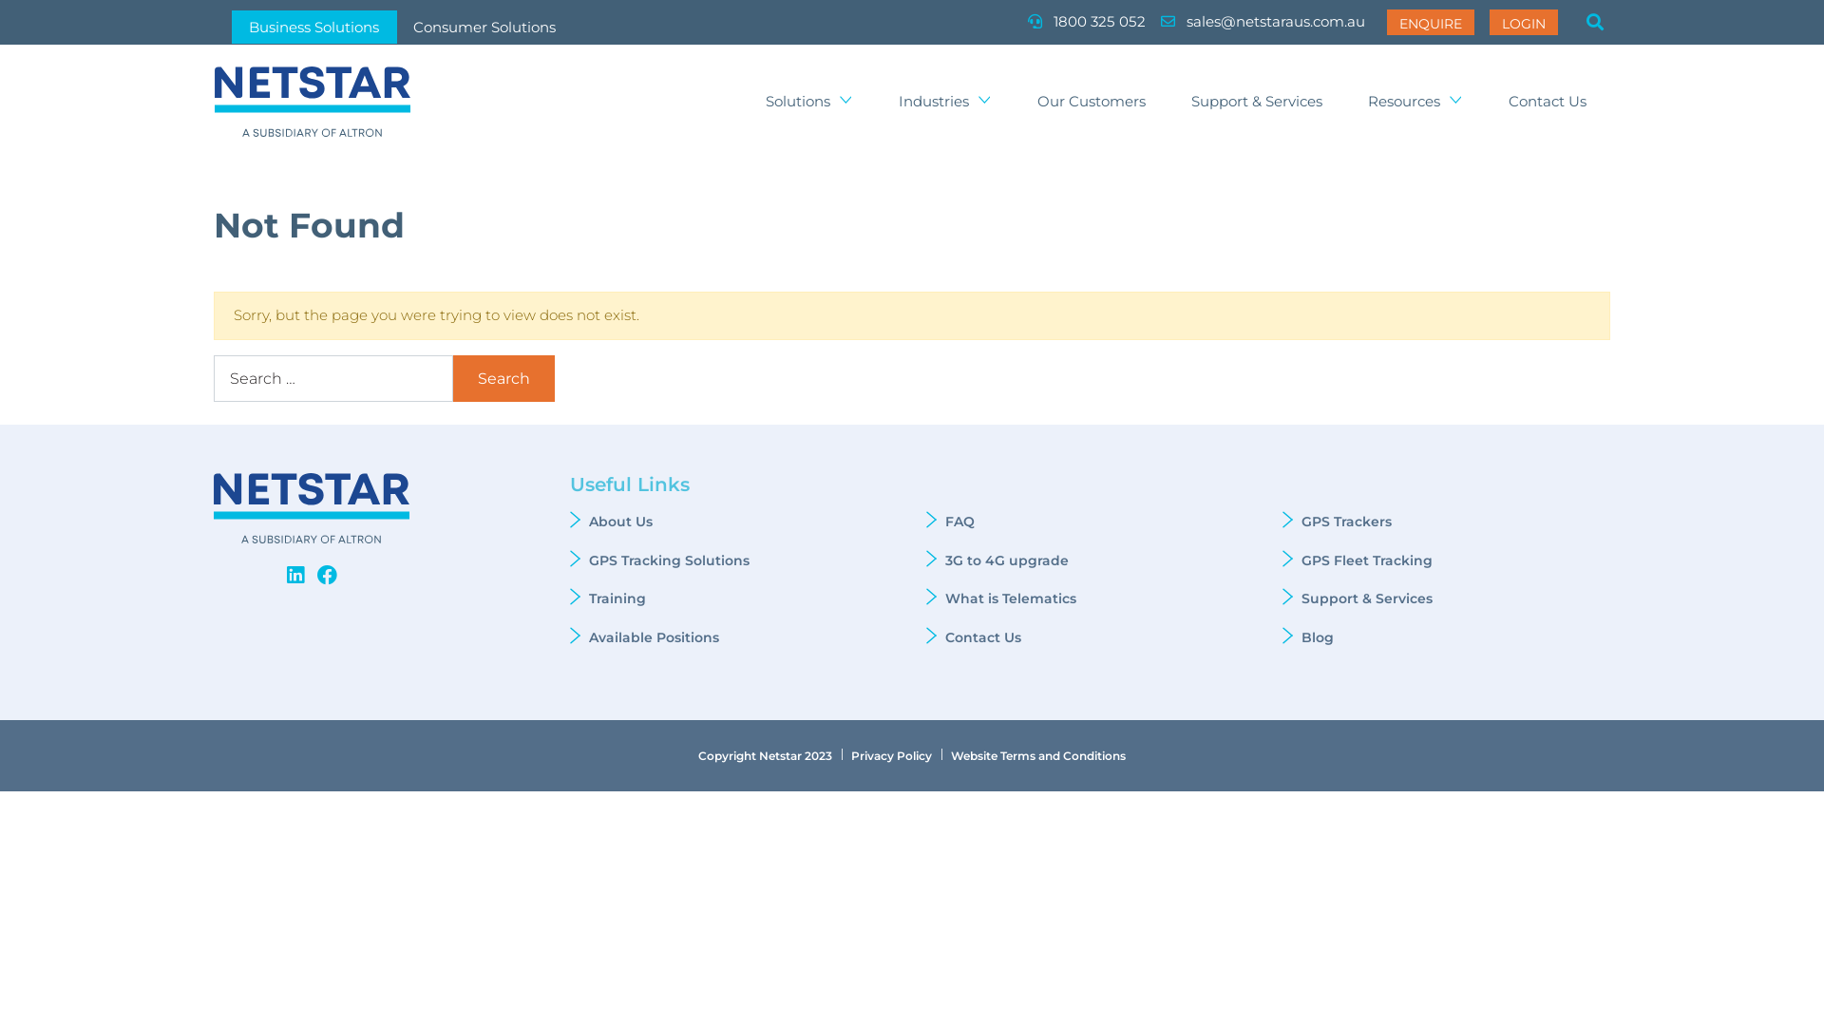  I want to click on Resources, so click(1415, 103).